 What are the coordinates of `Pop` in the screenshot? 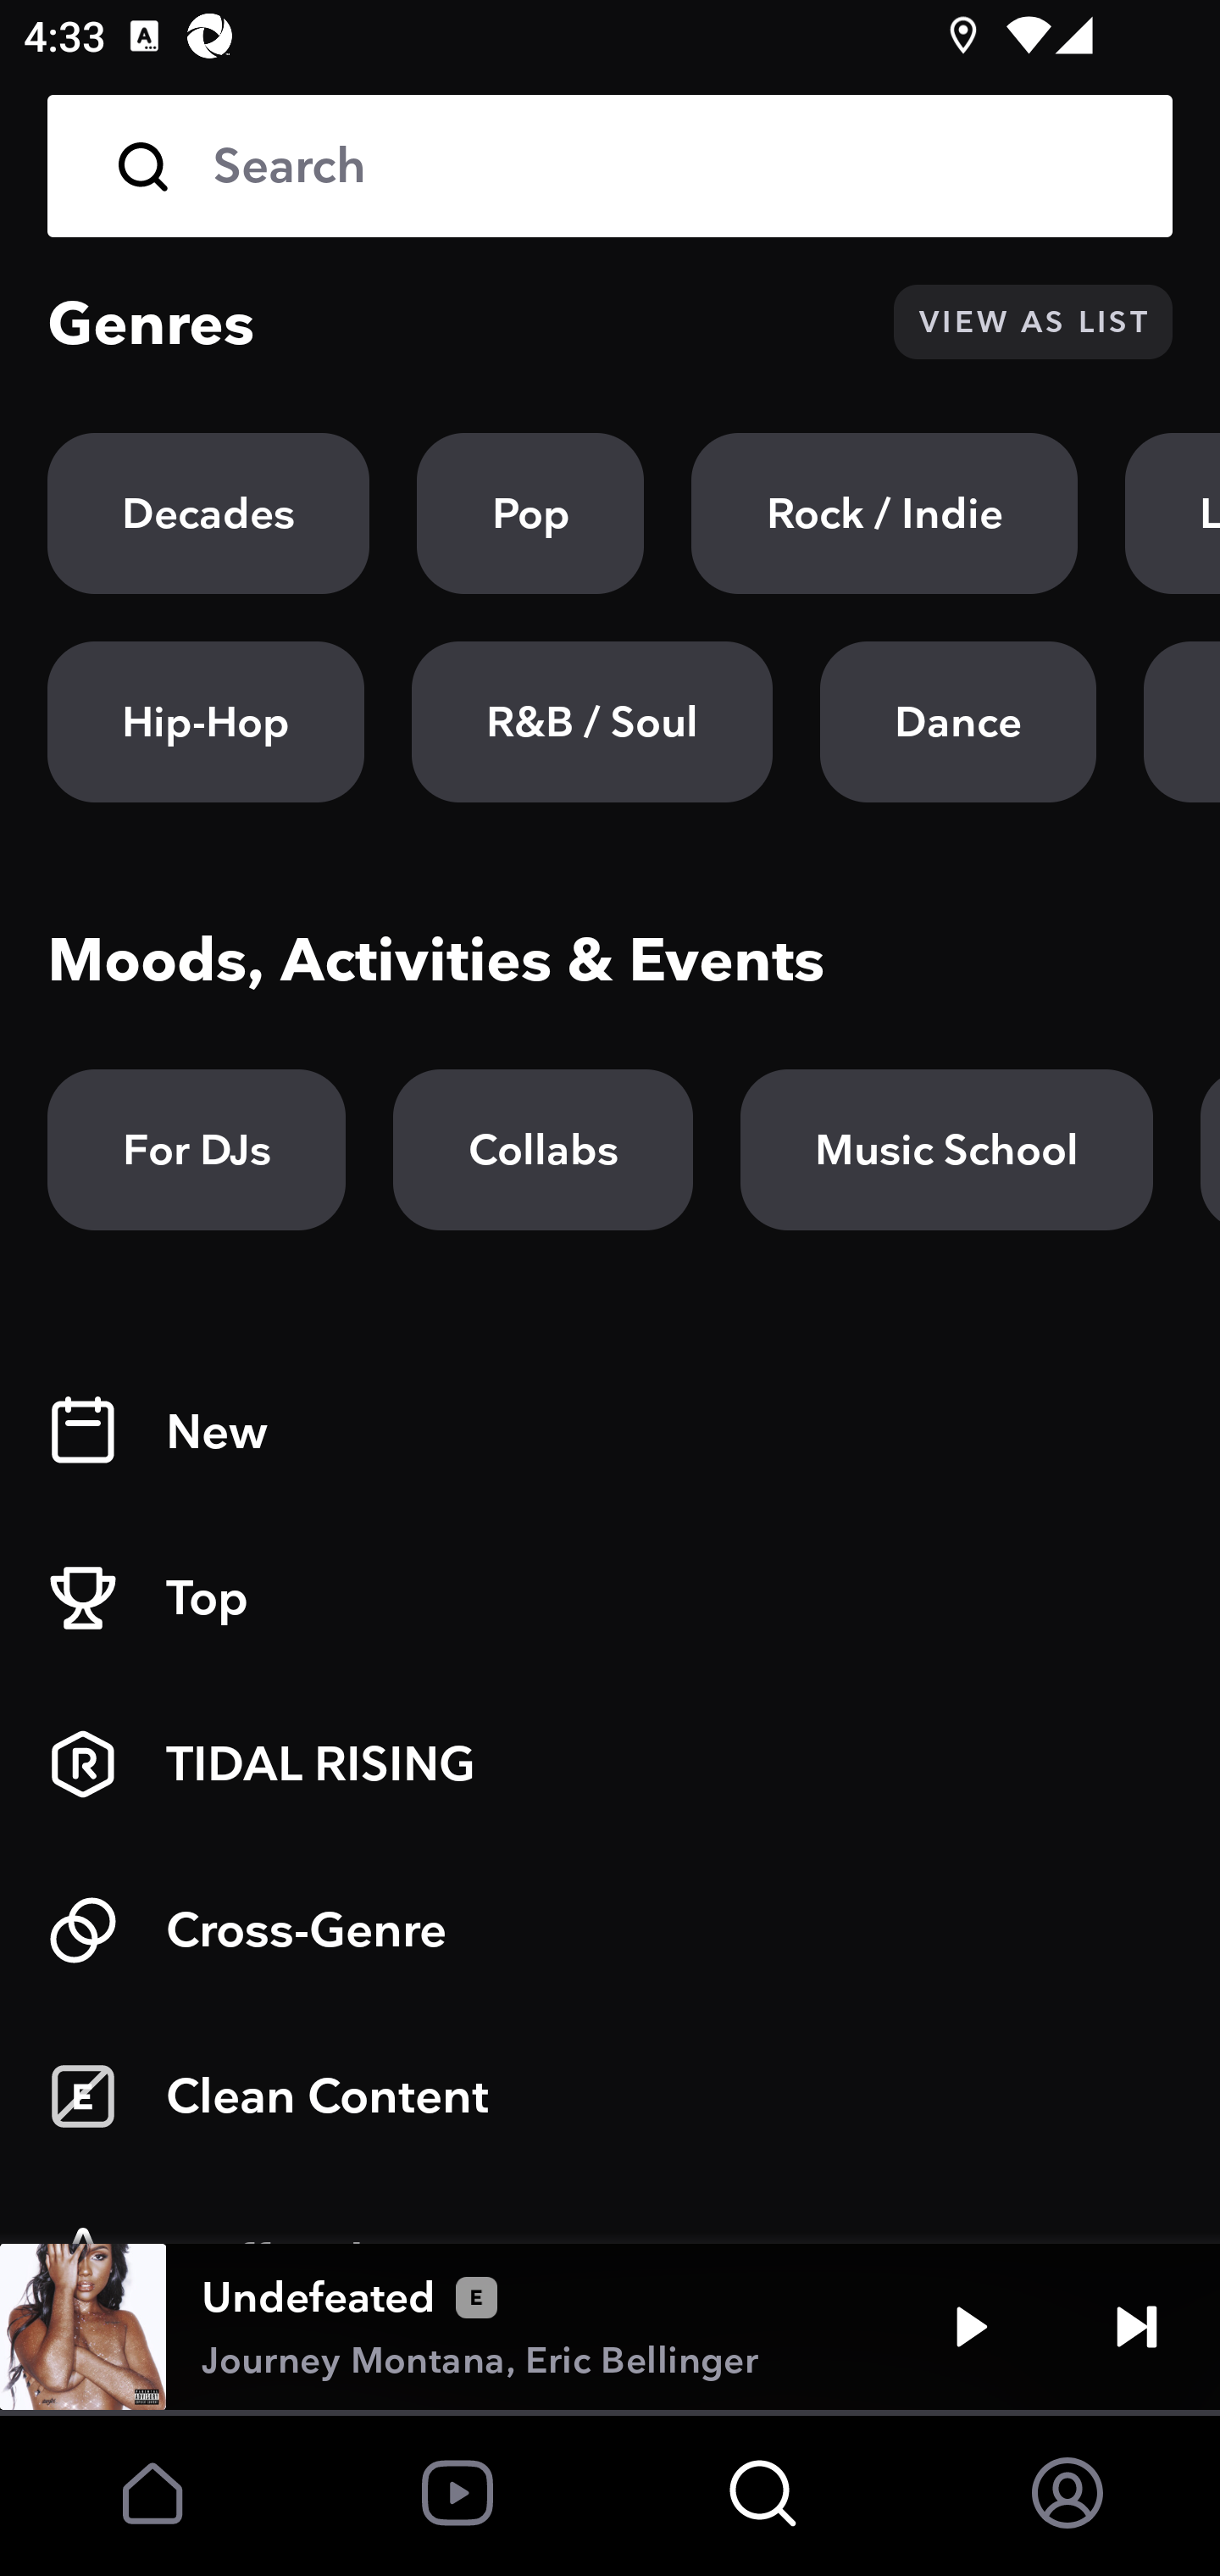 It's located at (530, 514).